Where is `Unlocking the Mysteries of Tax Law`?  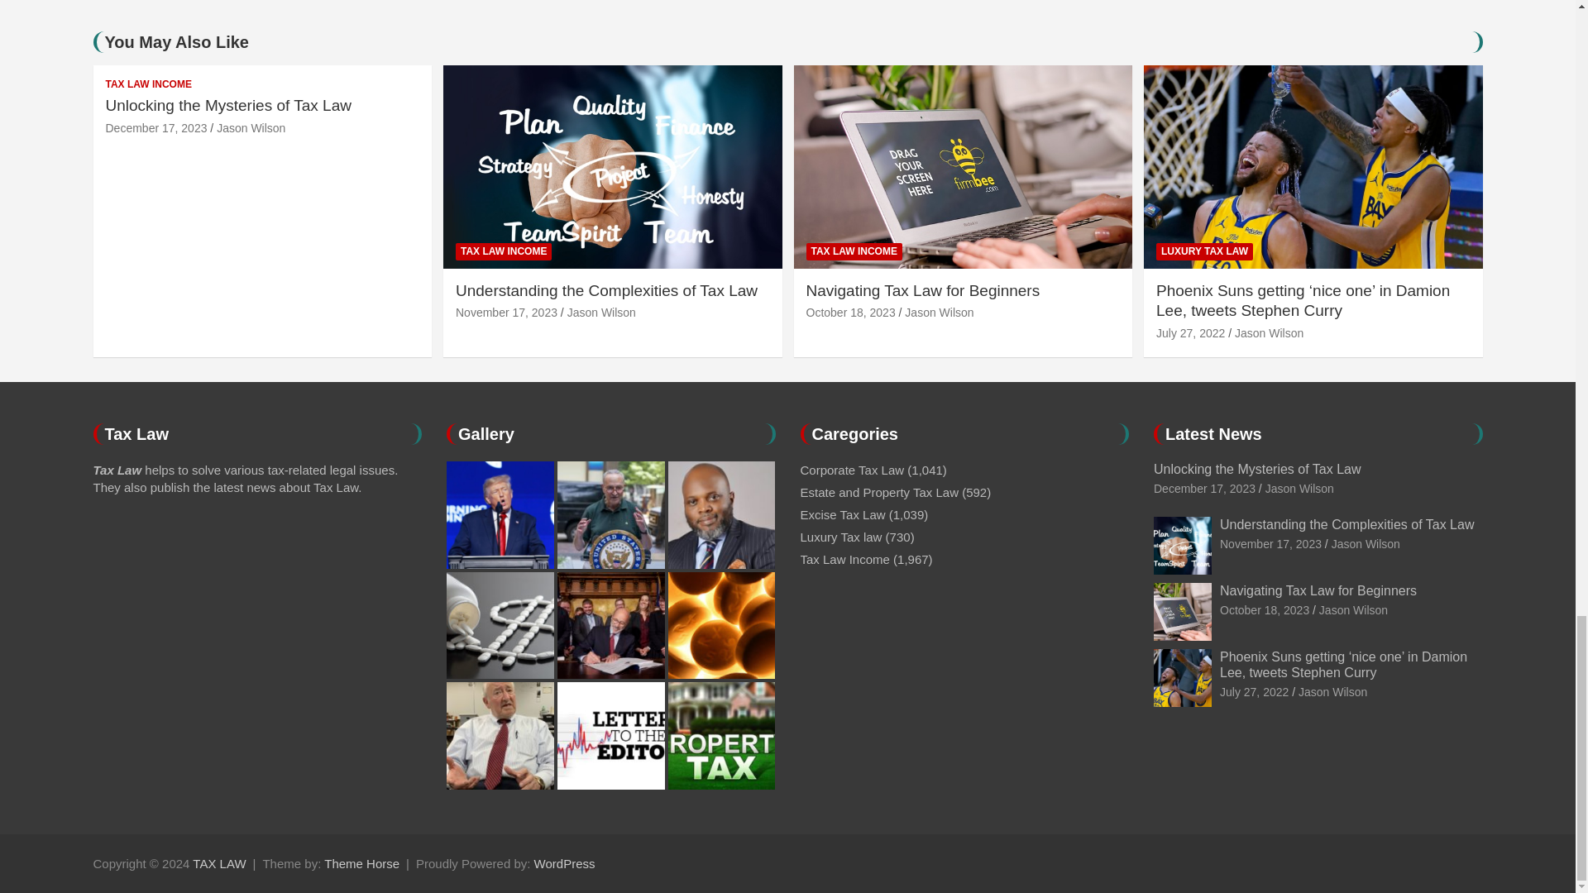
Unlocking the Mysteries of Tax Law is located at coordinates (157, 127).